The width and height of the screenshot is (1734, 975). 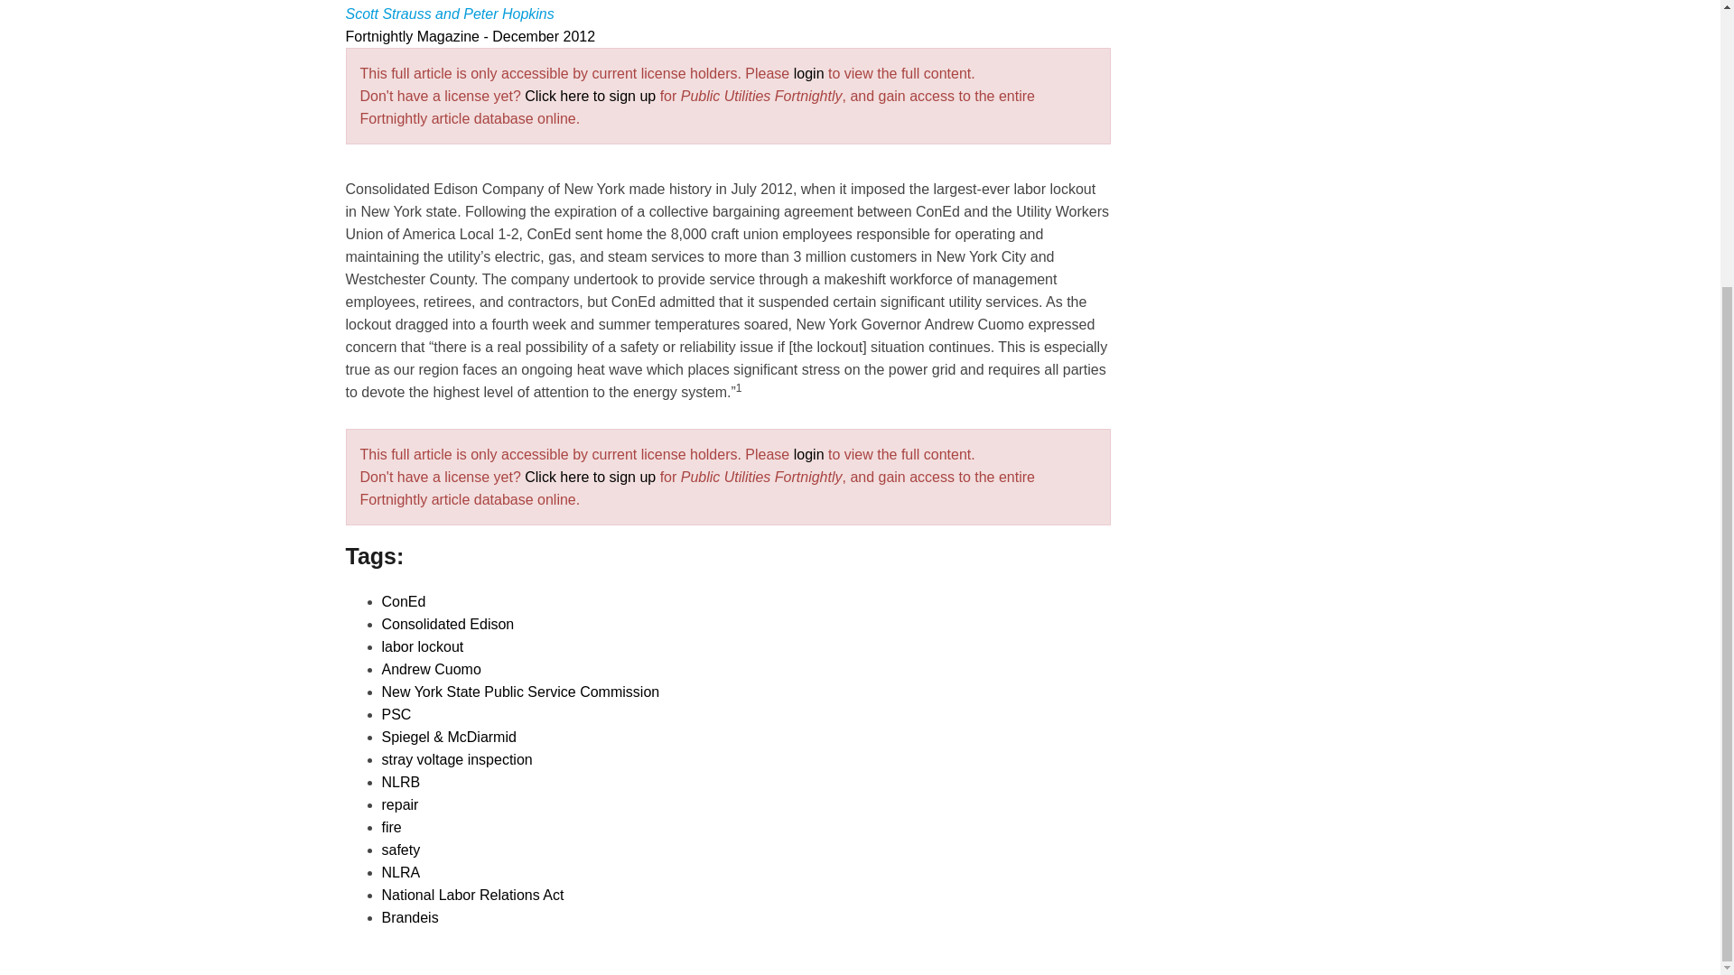 I want to click on fire, so click(x=390, y=827).